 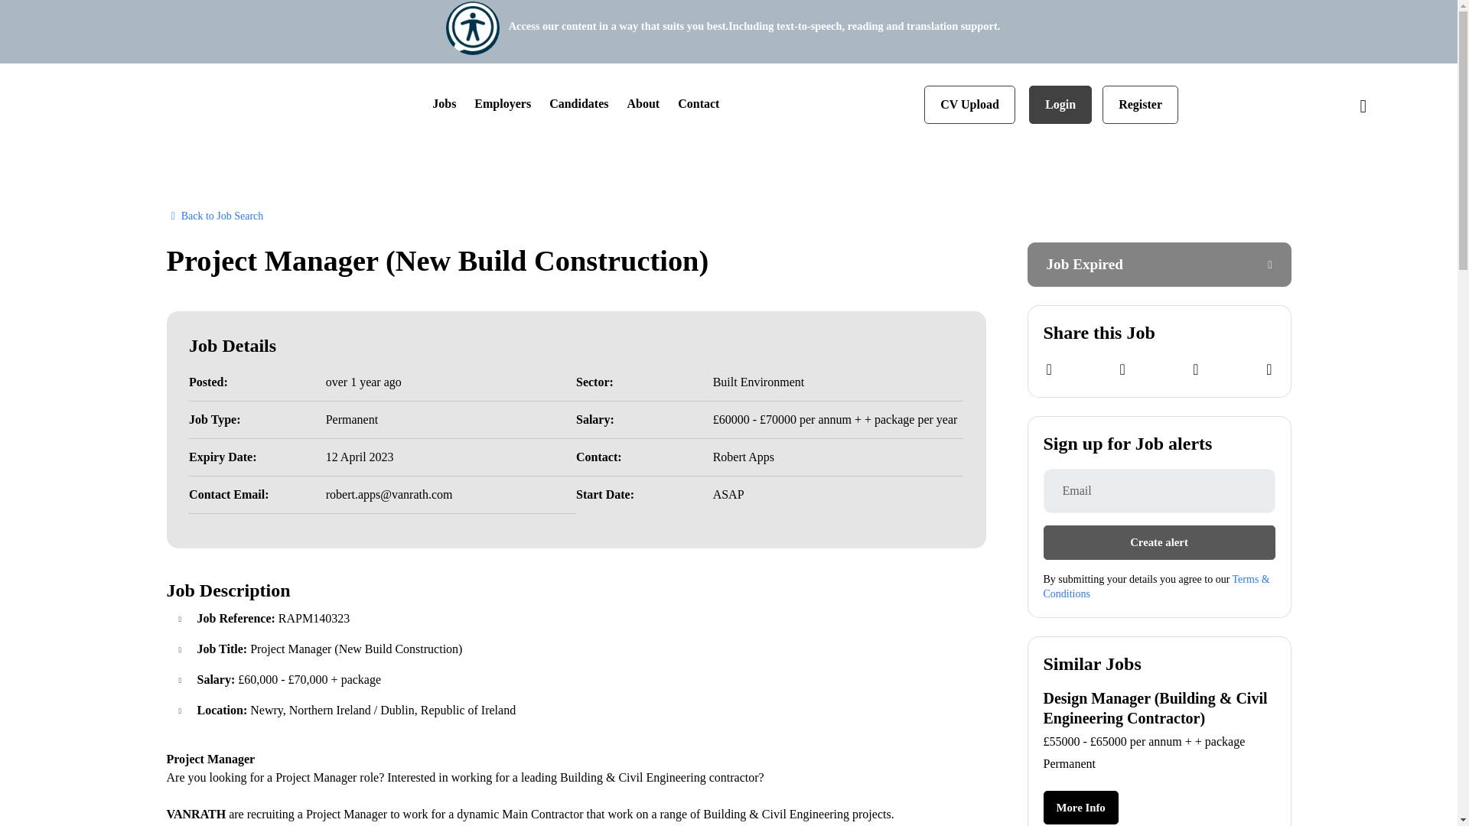 I want to click on Contact, so click(x=698, y=104).